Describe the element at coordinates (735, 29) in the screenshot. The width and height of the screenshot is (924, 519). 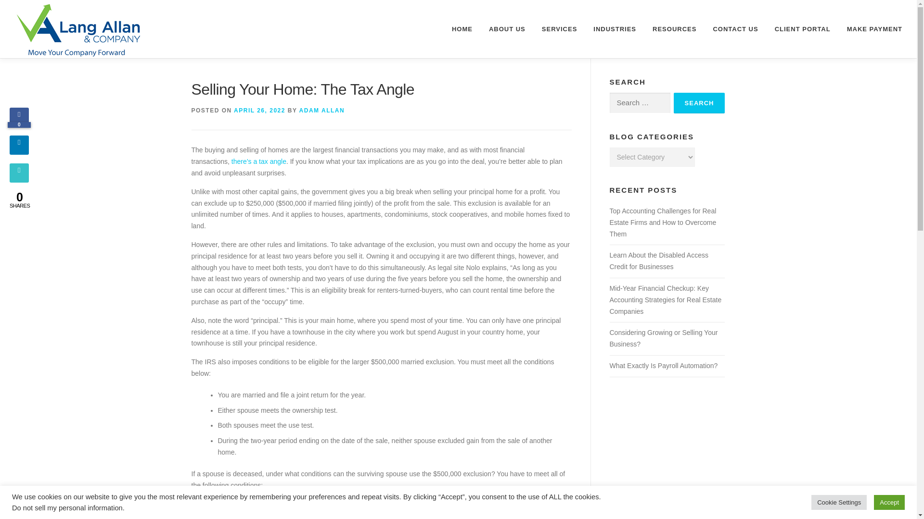
I see `CONTACT US` at that location.